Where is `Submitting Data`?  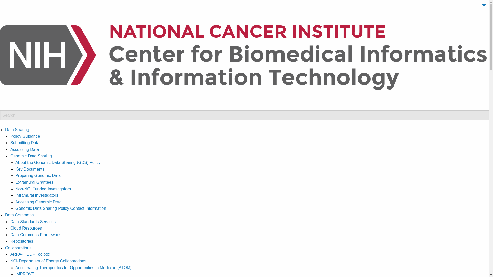
Submitting Data is located at coordinates (25, 143).